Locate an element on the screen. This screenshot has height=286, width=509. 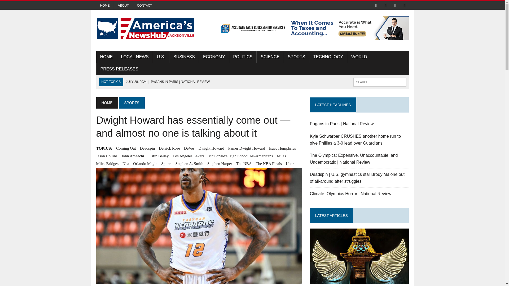
DeVos is located at coordinates (189, 148).